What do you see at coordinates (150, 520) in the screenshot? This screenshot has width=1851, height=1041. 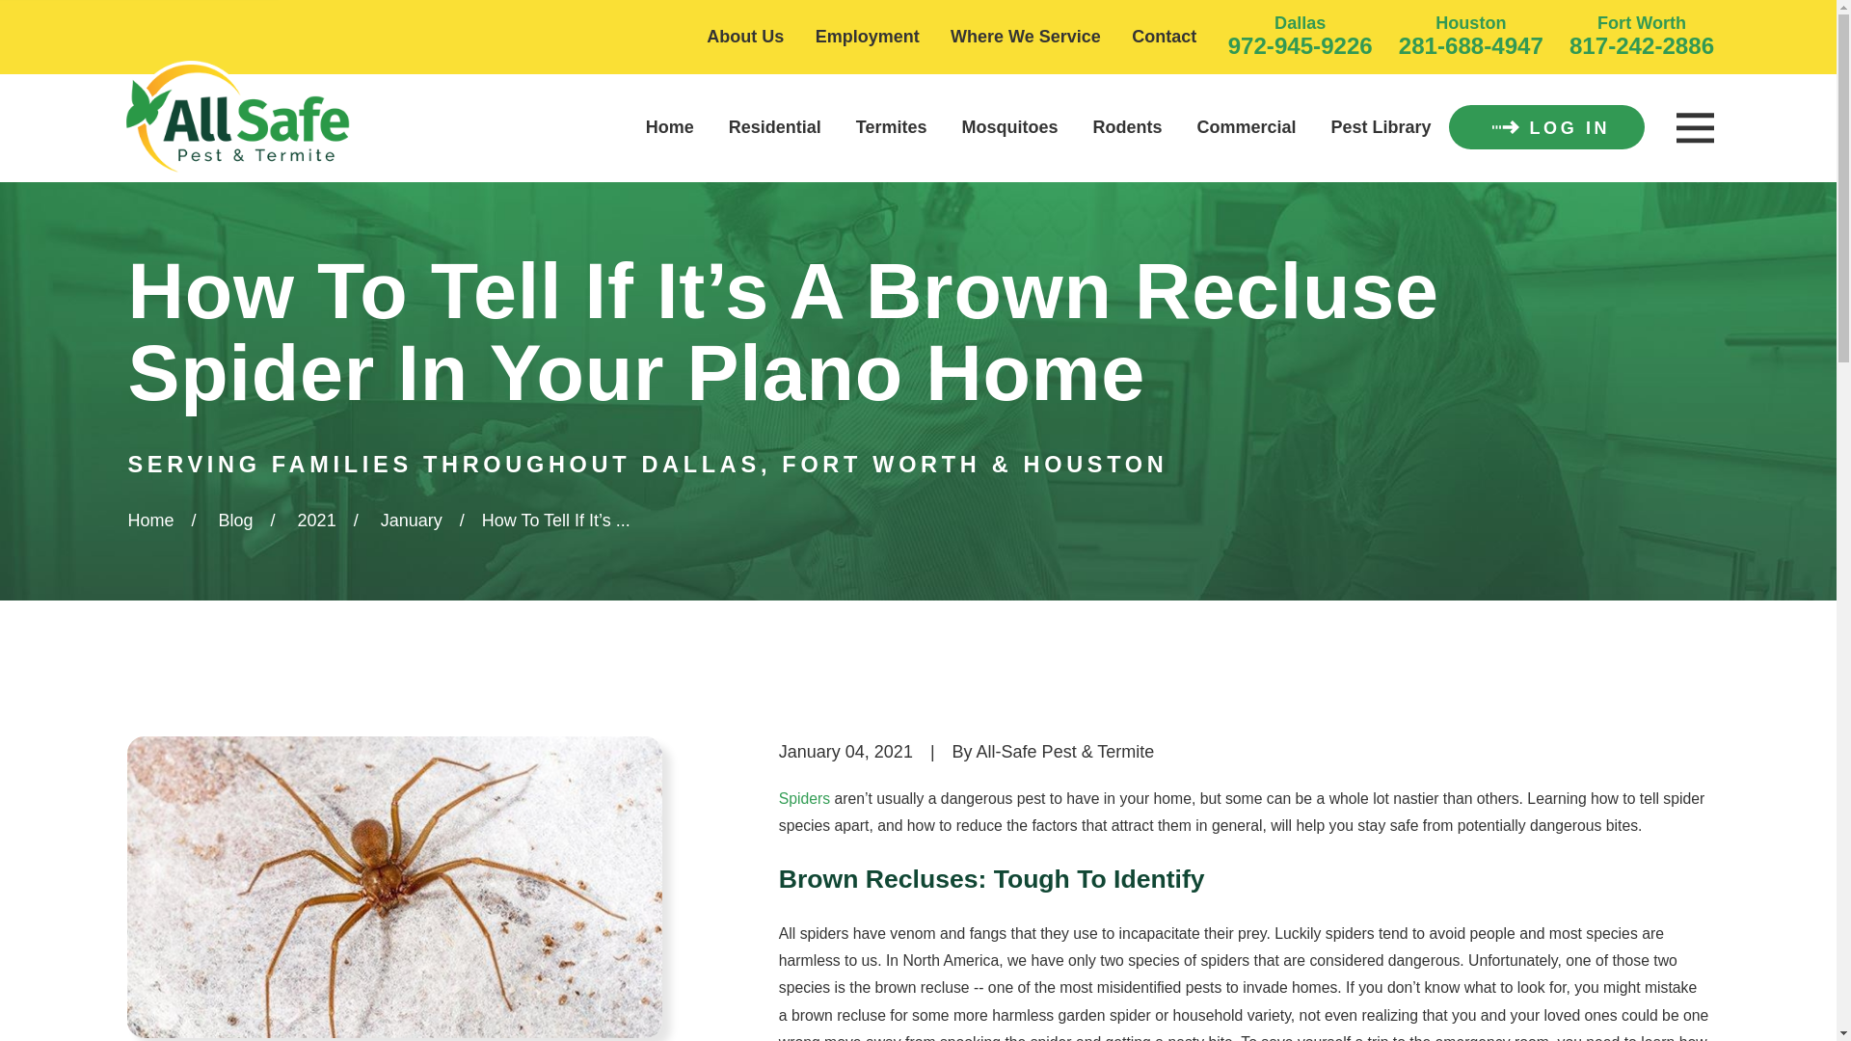 I see `Go Home` at bounding box center [150, 520].